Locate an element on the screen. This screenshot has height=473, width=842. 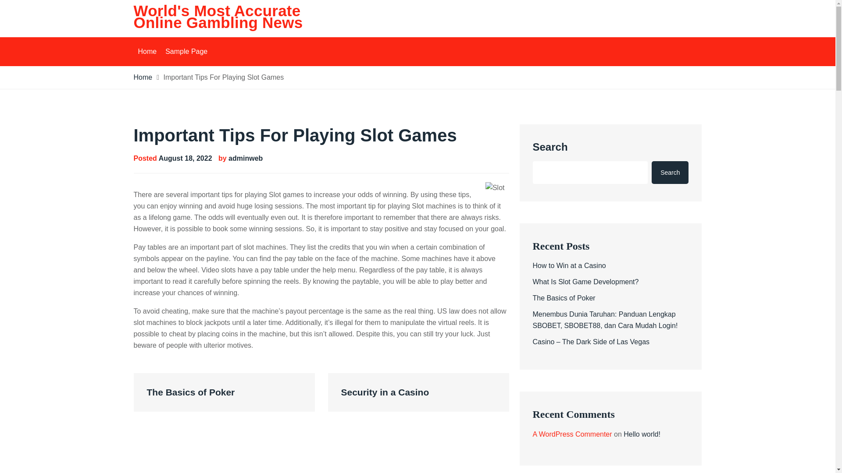
How to Win at a Casino is located at coordinates (568, 265).